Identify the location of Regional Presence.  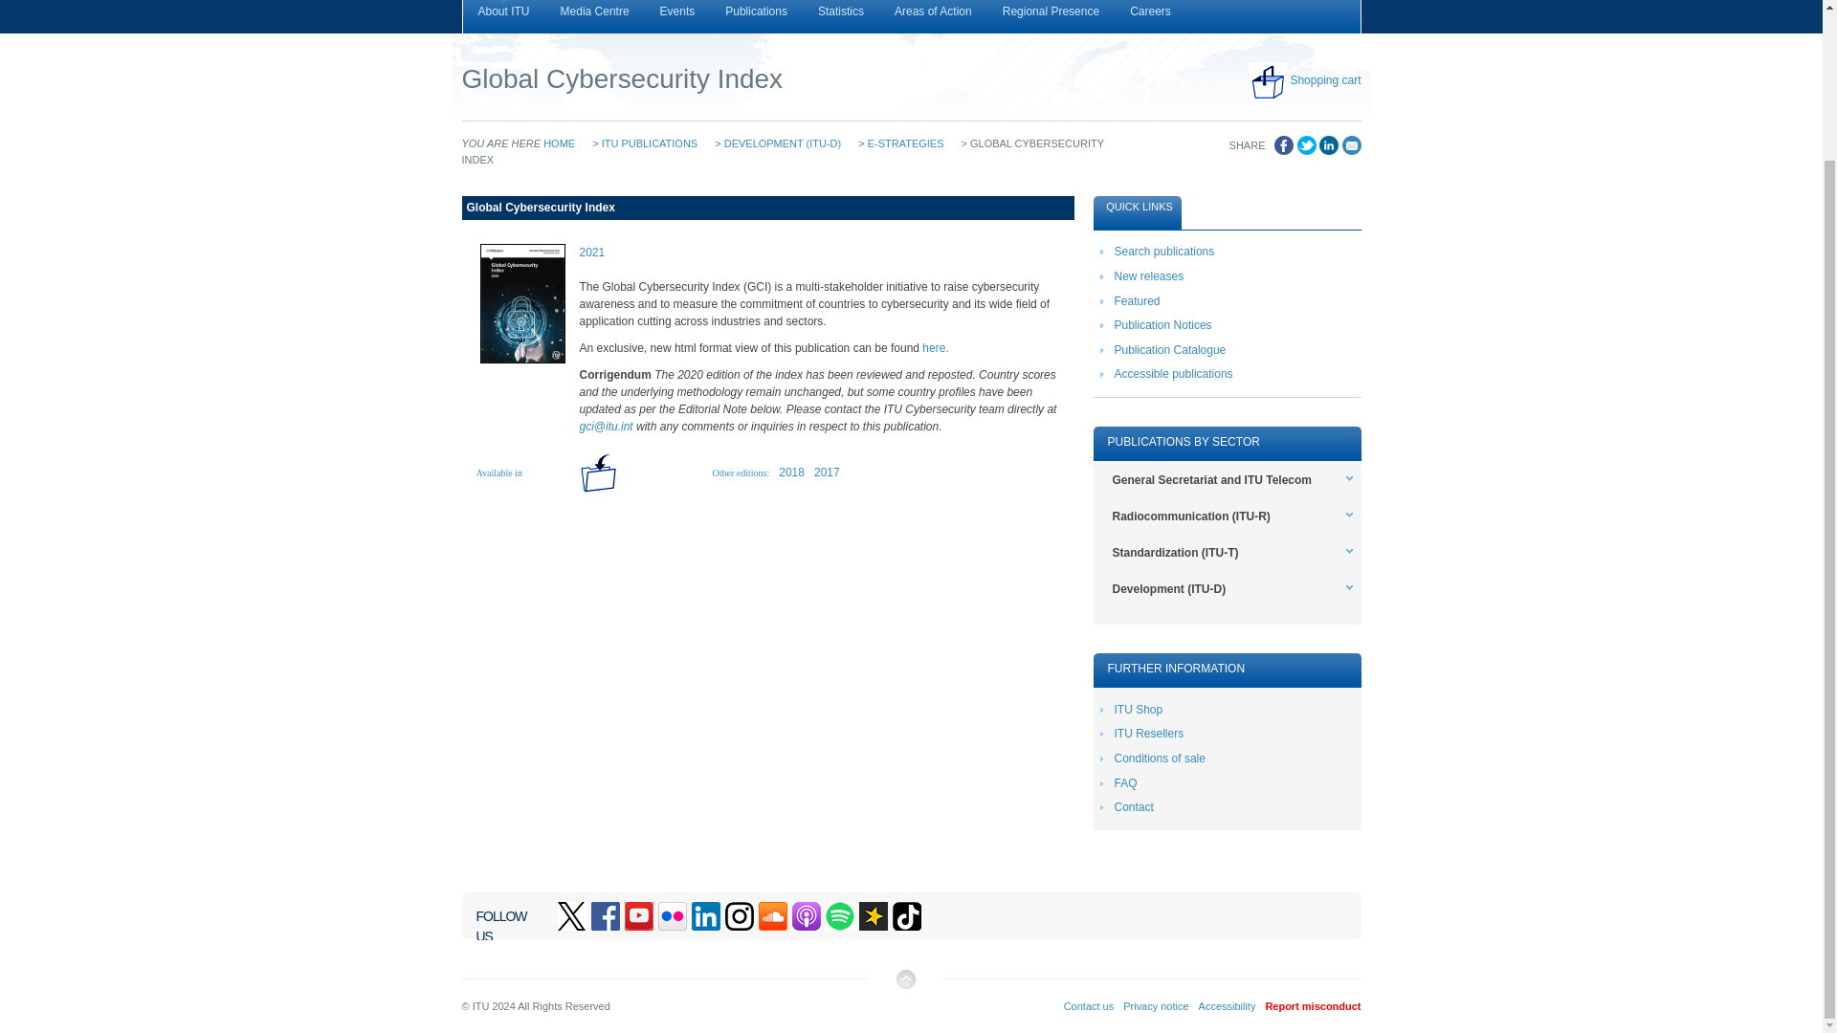
(1051, 16).